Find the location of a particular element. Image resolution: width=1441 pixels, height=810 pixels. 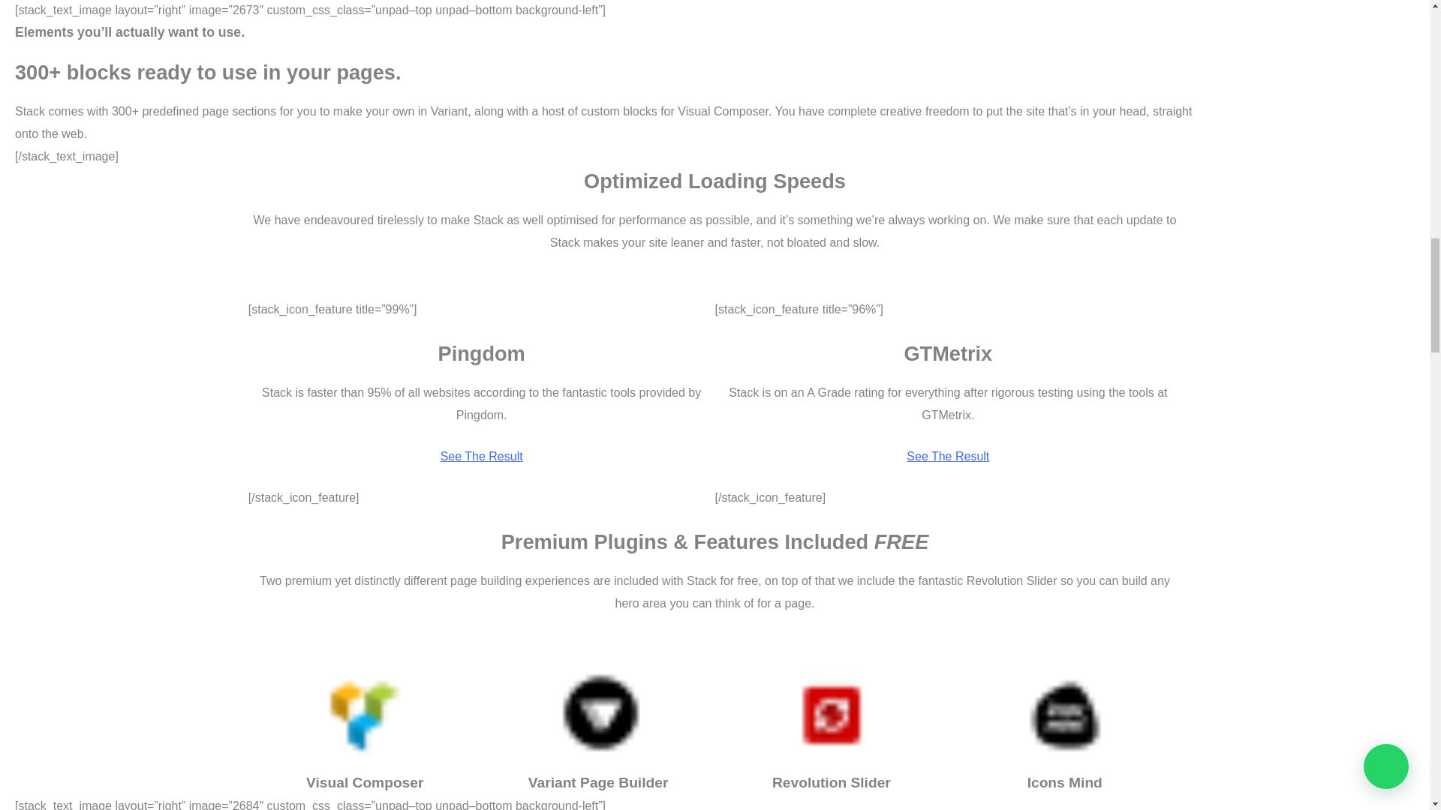

icons-mind is located at coordinates (1064, 715).